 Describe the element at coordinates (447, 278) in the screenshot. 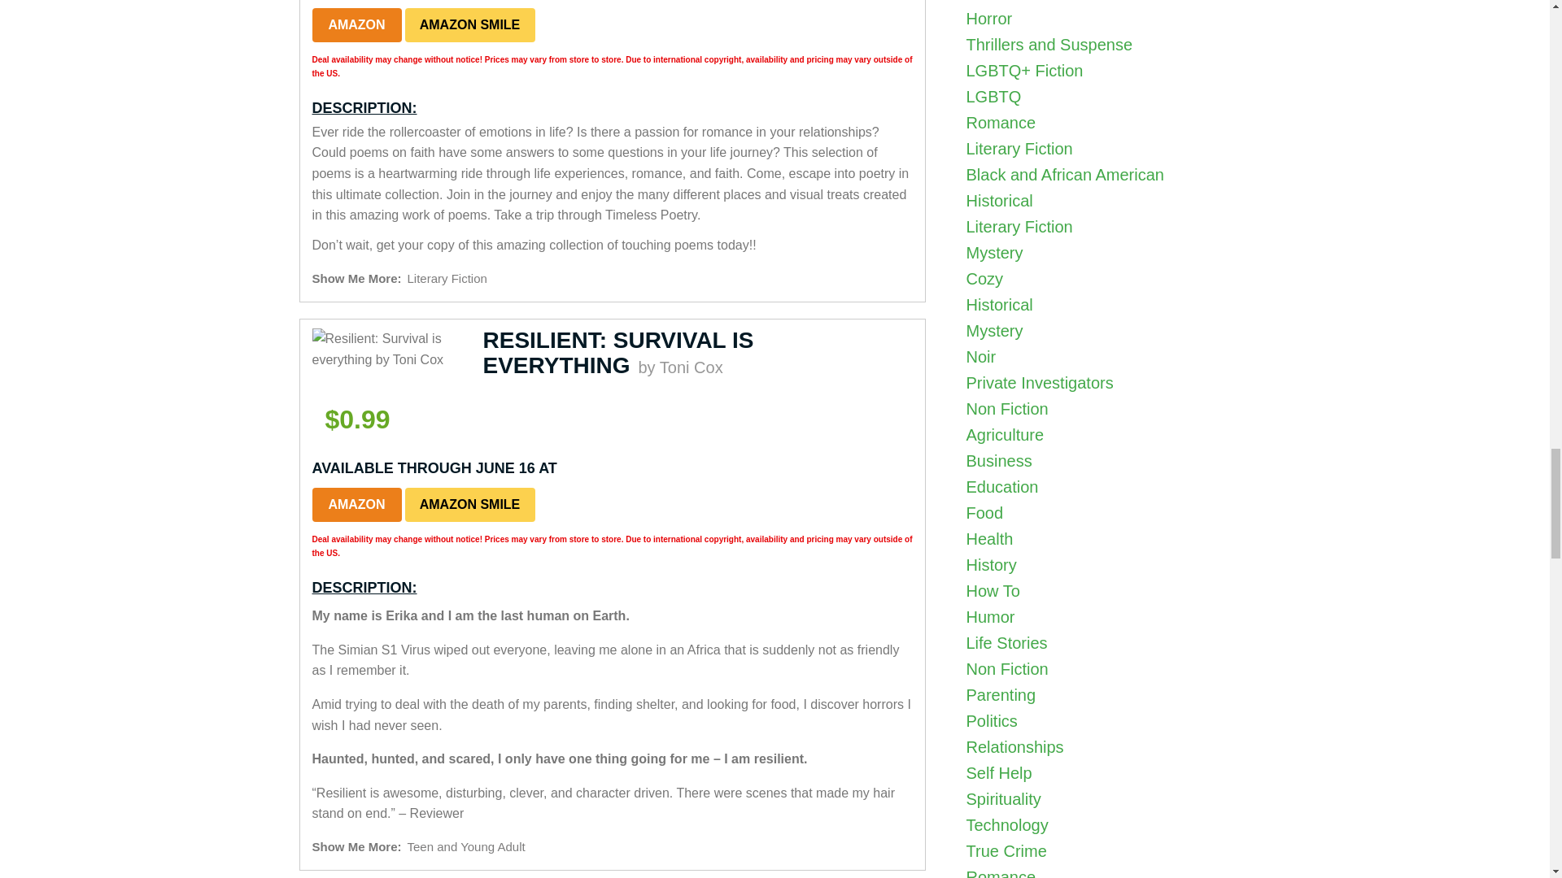

I see `Literary Fiction` at that location.